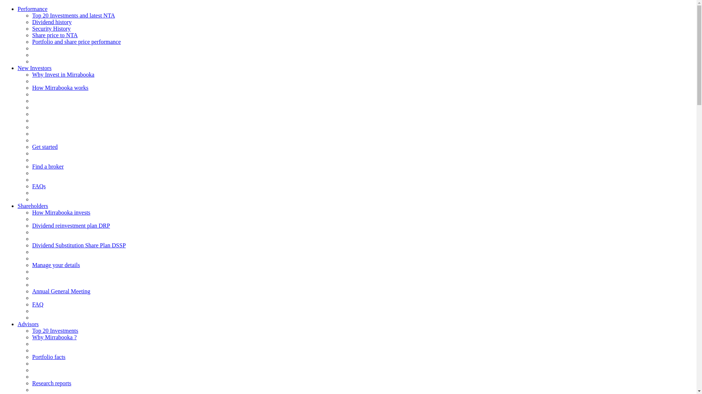 The width and height of the screenshot is (702, 394). I want to click on Top 20 Investments, so click(55, 331).